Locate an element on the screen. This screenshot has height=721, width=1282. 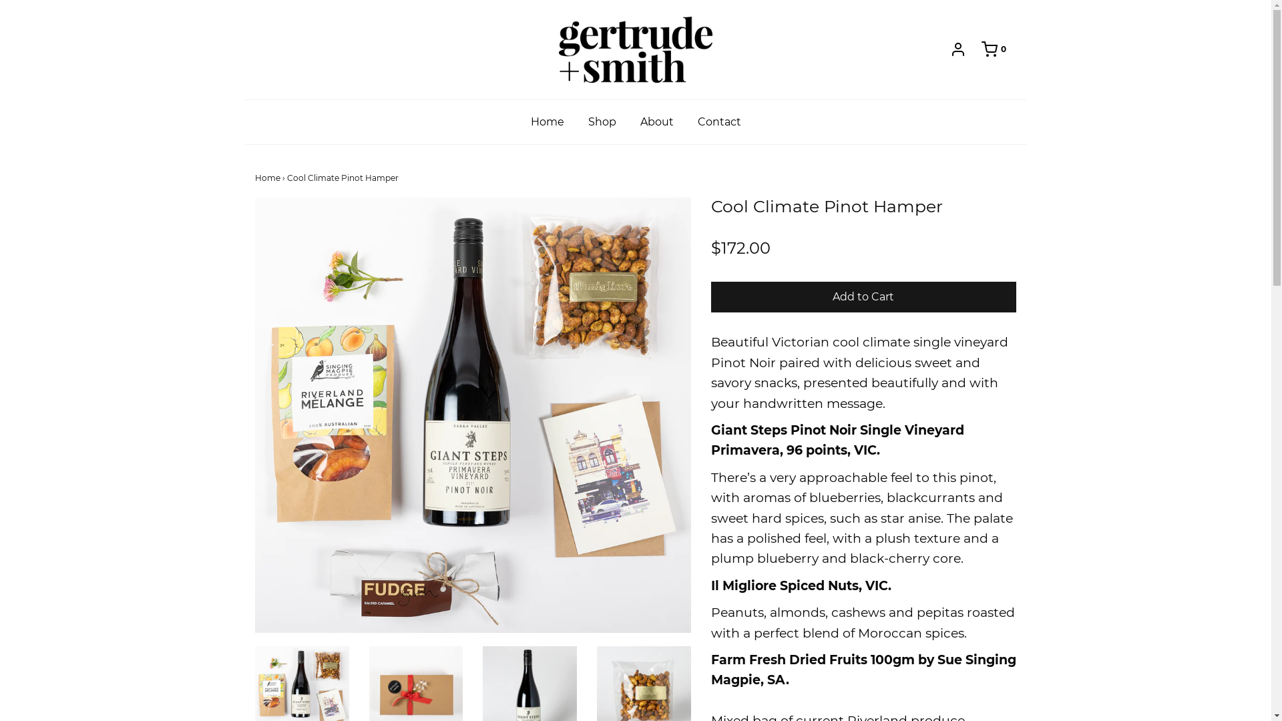
0 is located at coordinates (987, 49).